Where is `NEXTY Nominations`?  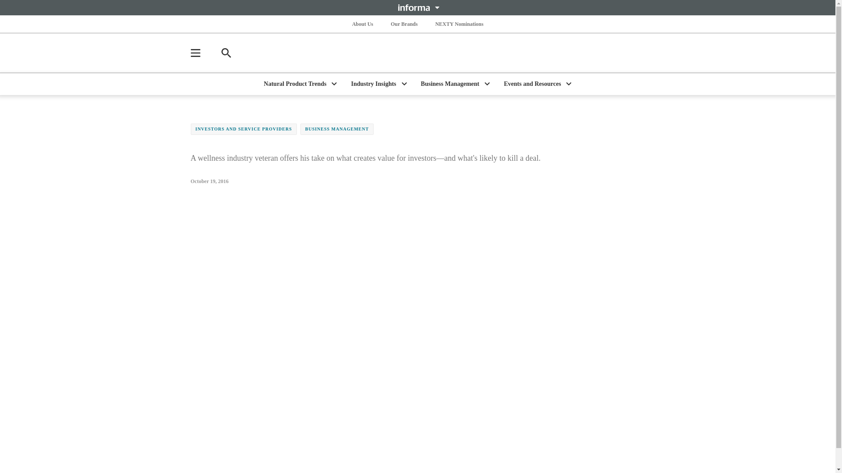
NEXTY Nominations is located at coordinates (459, 24).